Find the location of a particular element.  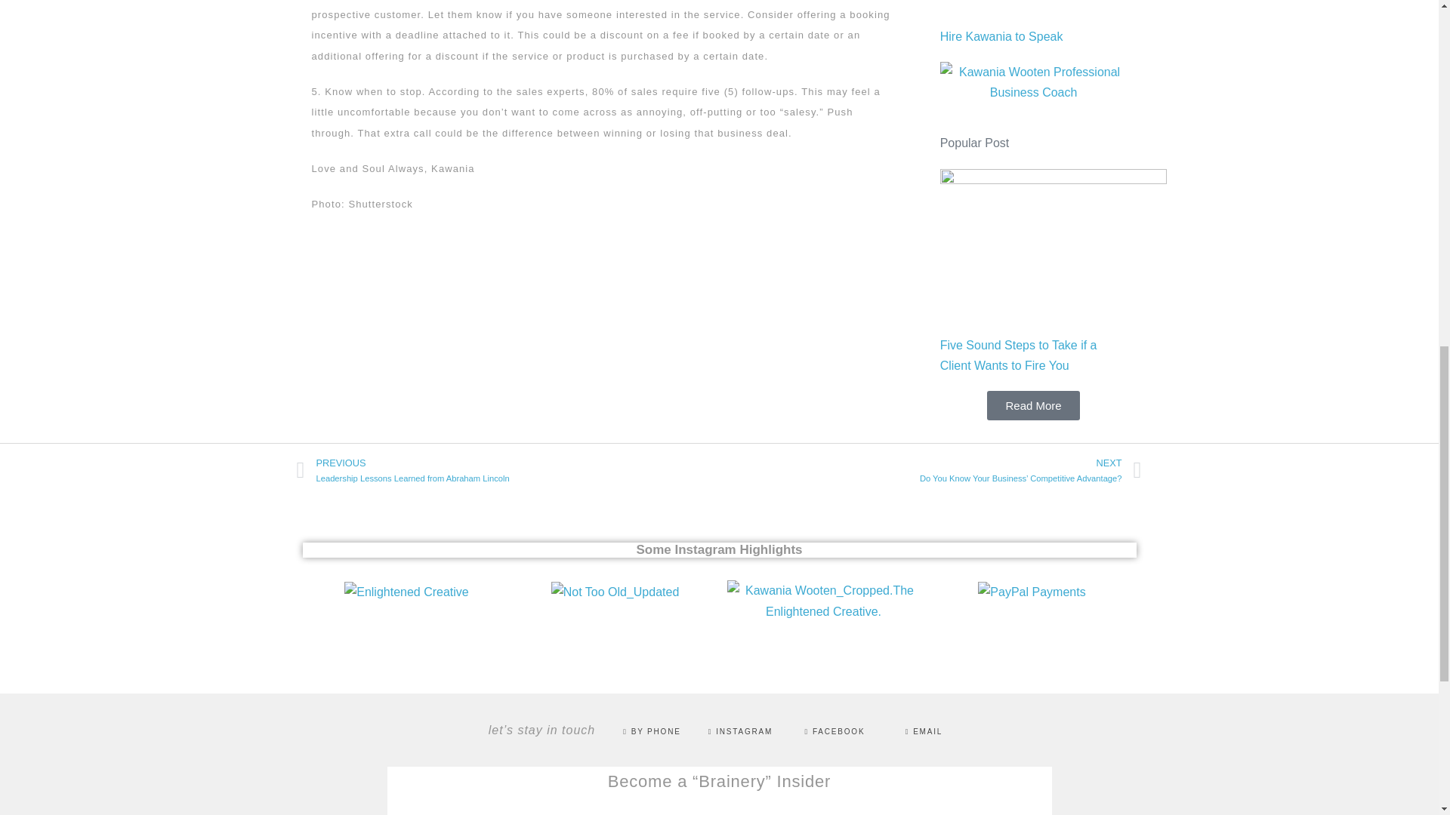

Read More is located at coordinates (835, 732).